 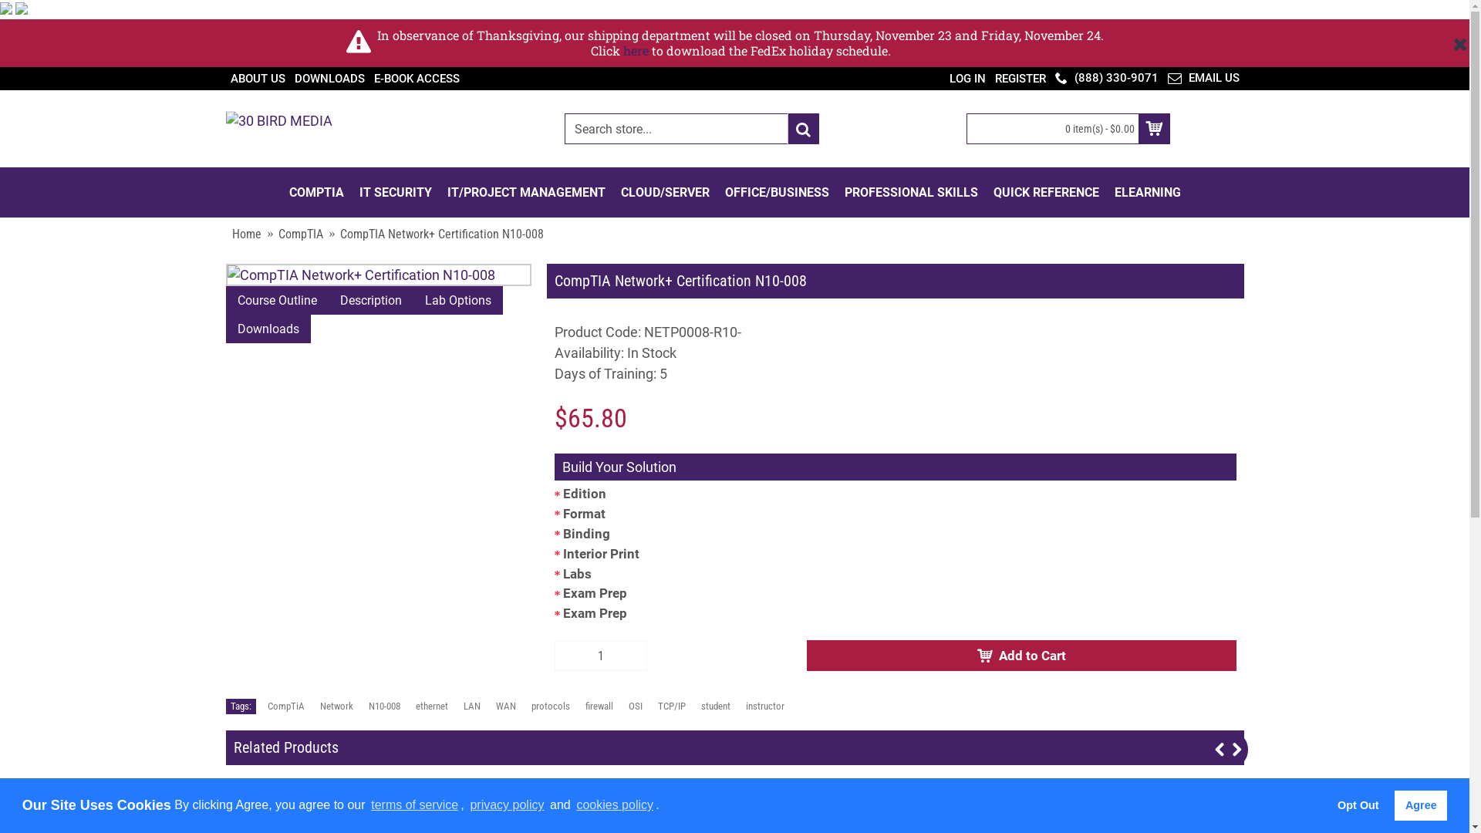 I want to click on protocols, so click(x=550, y=707).